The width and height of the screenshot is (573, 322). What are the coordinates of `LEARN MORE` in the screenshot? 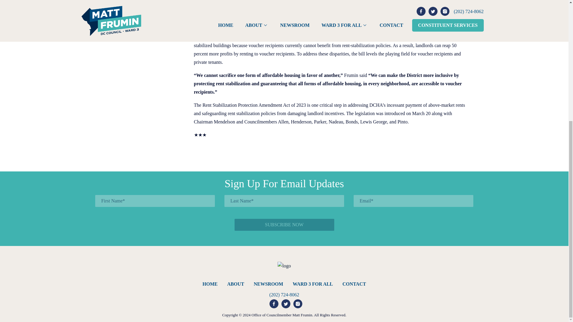 It's located at (143, 1).